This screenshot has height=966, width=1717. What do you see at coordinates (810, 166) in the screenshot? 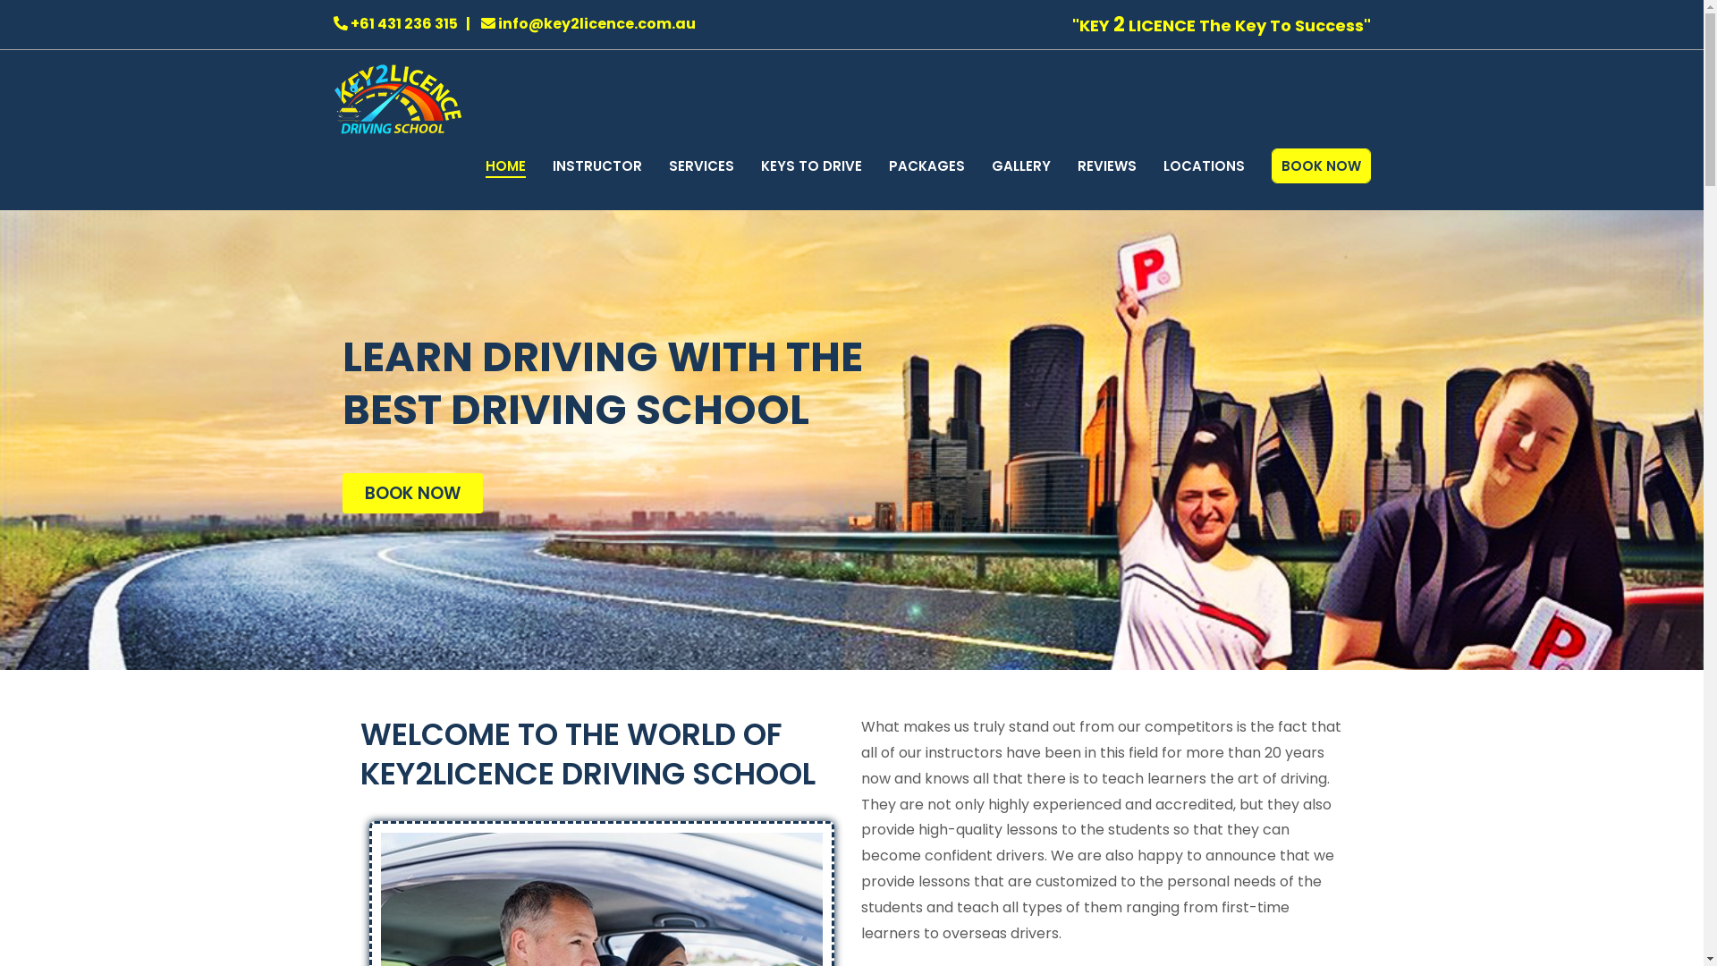
I see `KEYS TO DRIVE` at bounding box center [810, 166].